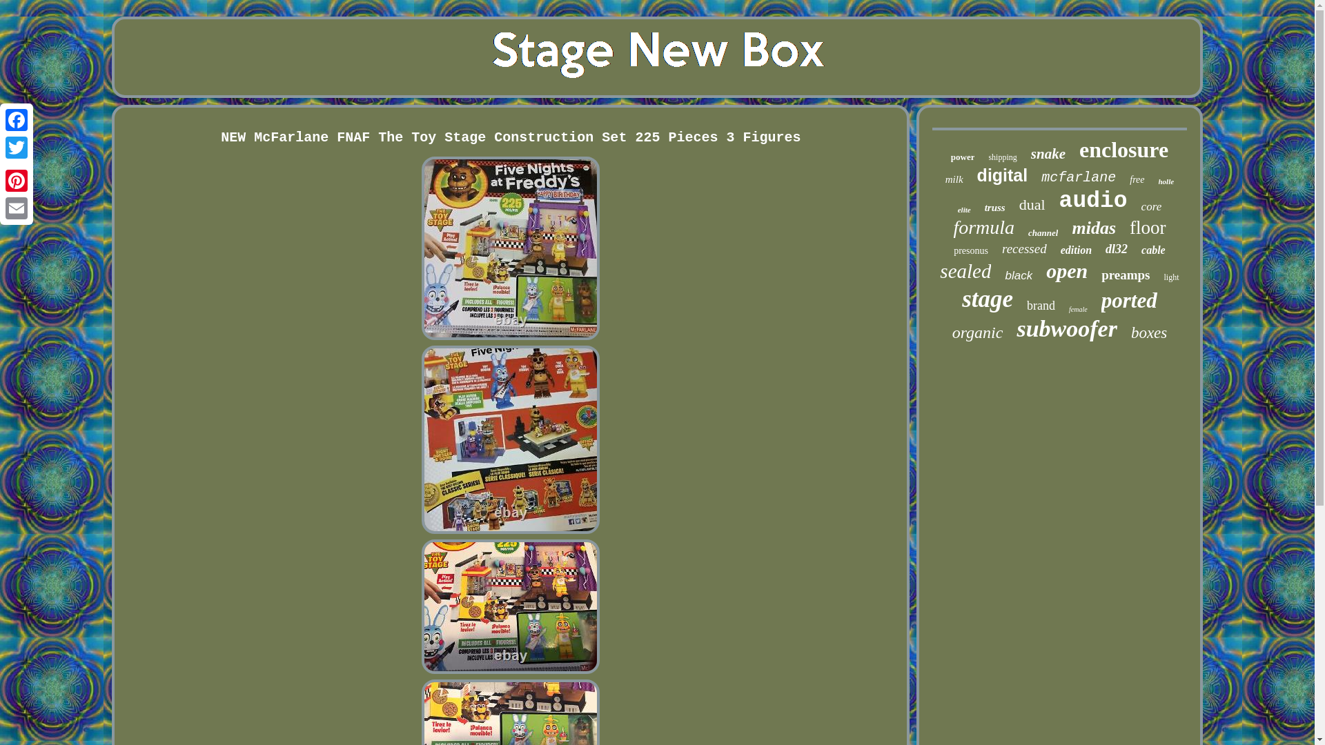 Image resolution: width=1325 pixels, height=745 pixels. What do you see at coordinates (1078, 177) in the screenshot?
I see `mcfarlane` at bounding box center [1078, 177].